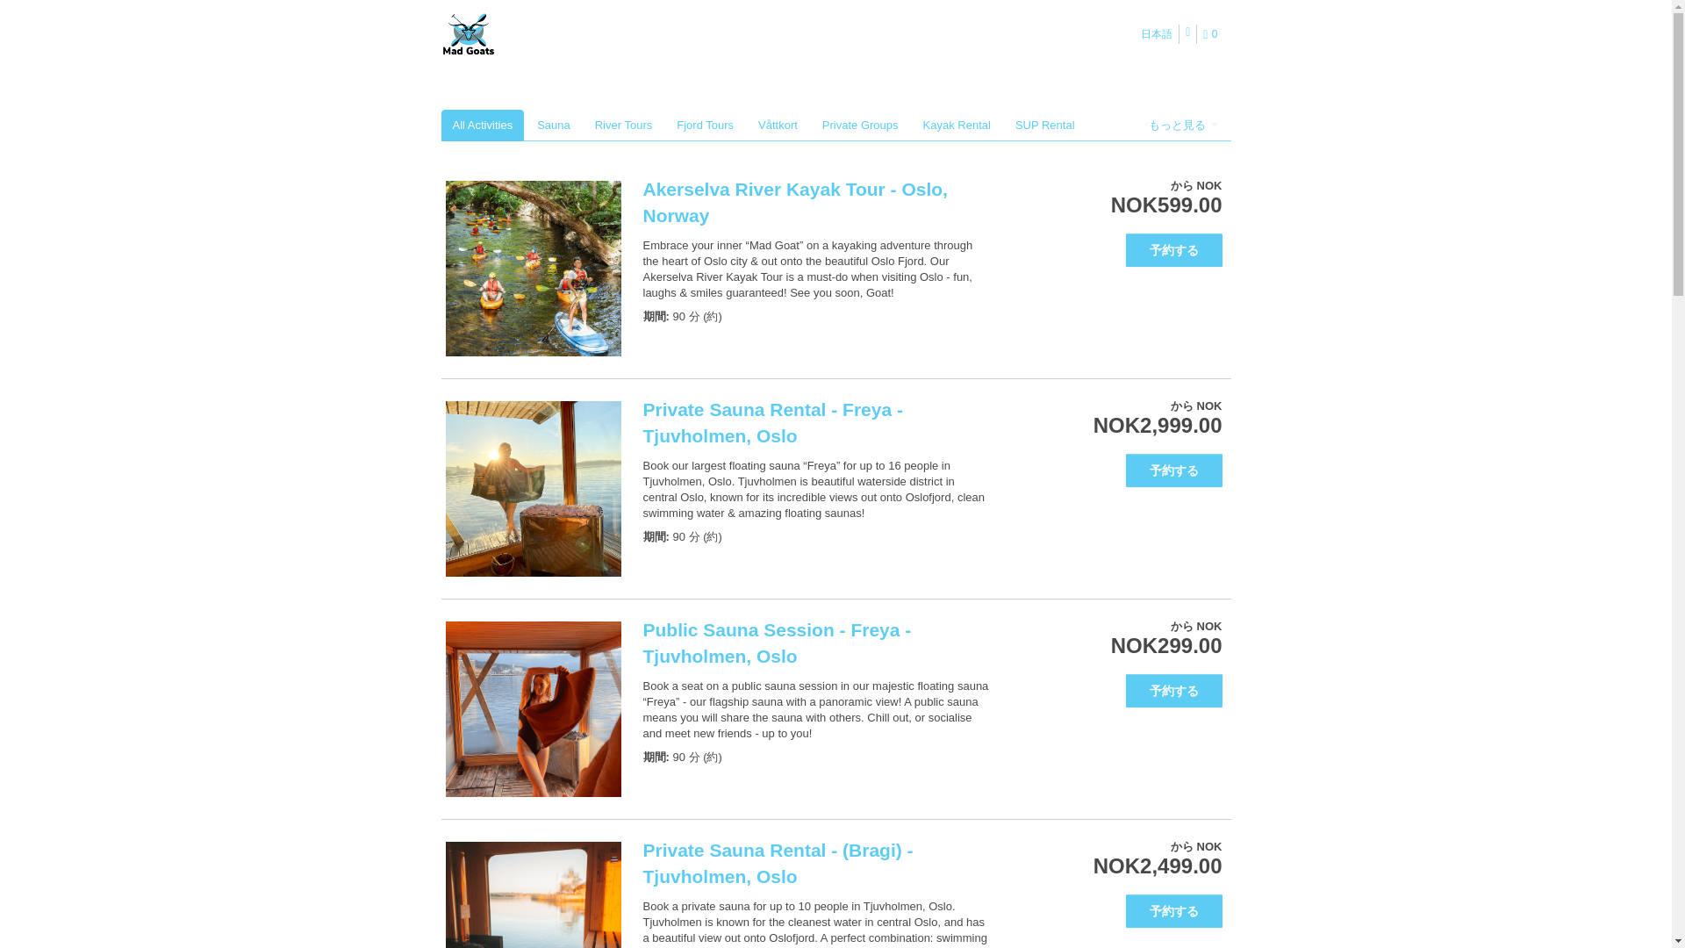  What do you see at coordinates (553, 125) in the screenshot?
I see `Sauna` at bounding box center [553, 125].